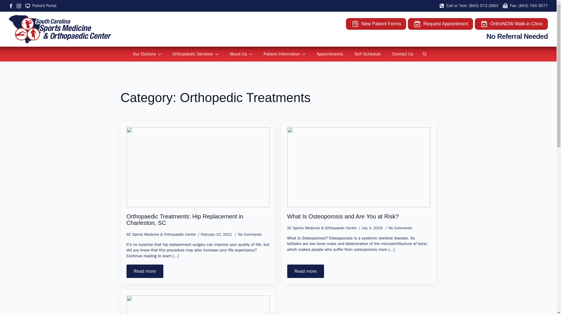 This screenshot has width=561, height=315. Describe the element at coordinates (511, 24) in the screenshot. I see `OrthoNOW Walk-in Clinic` at that location.